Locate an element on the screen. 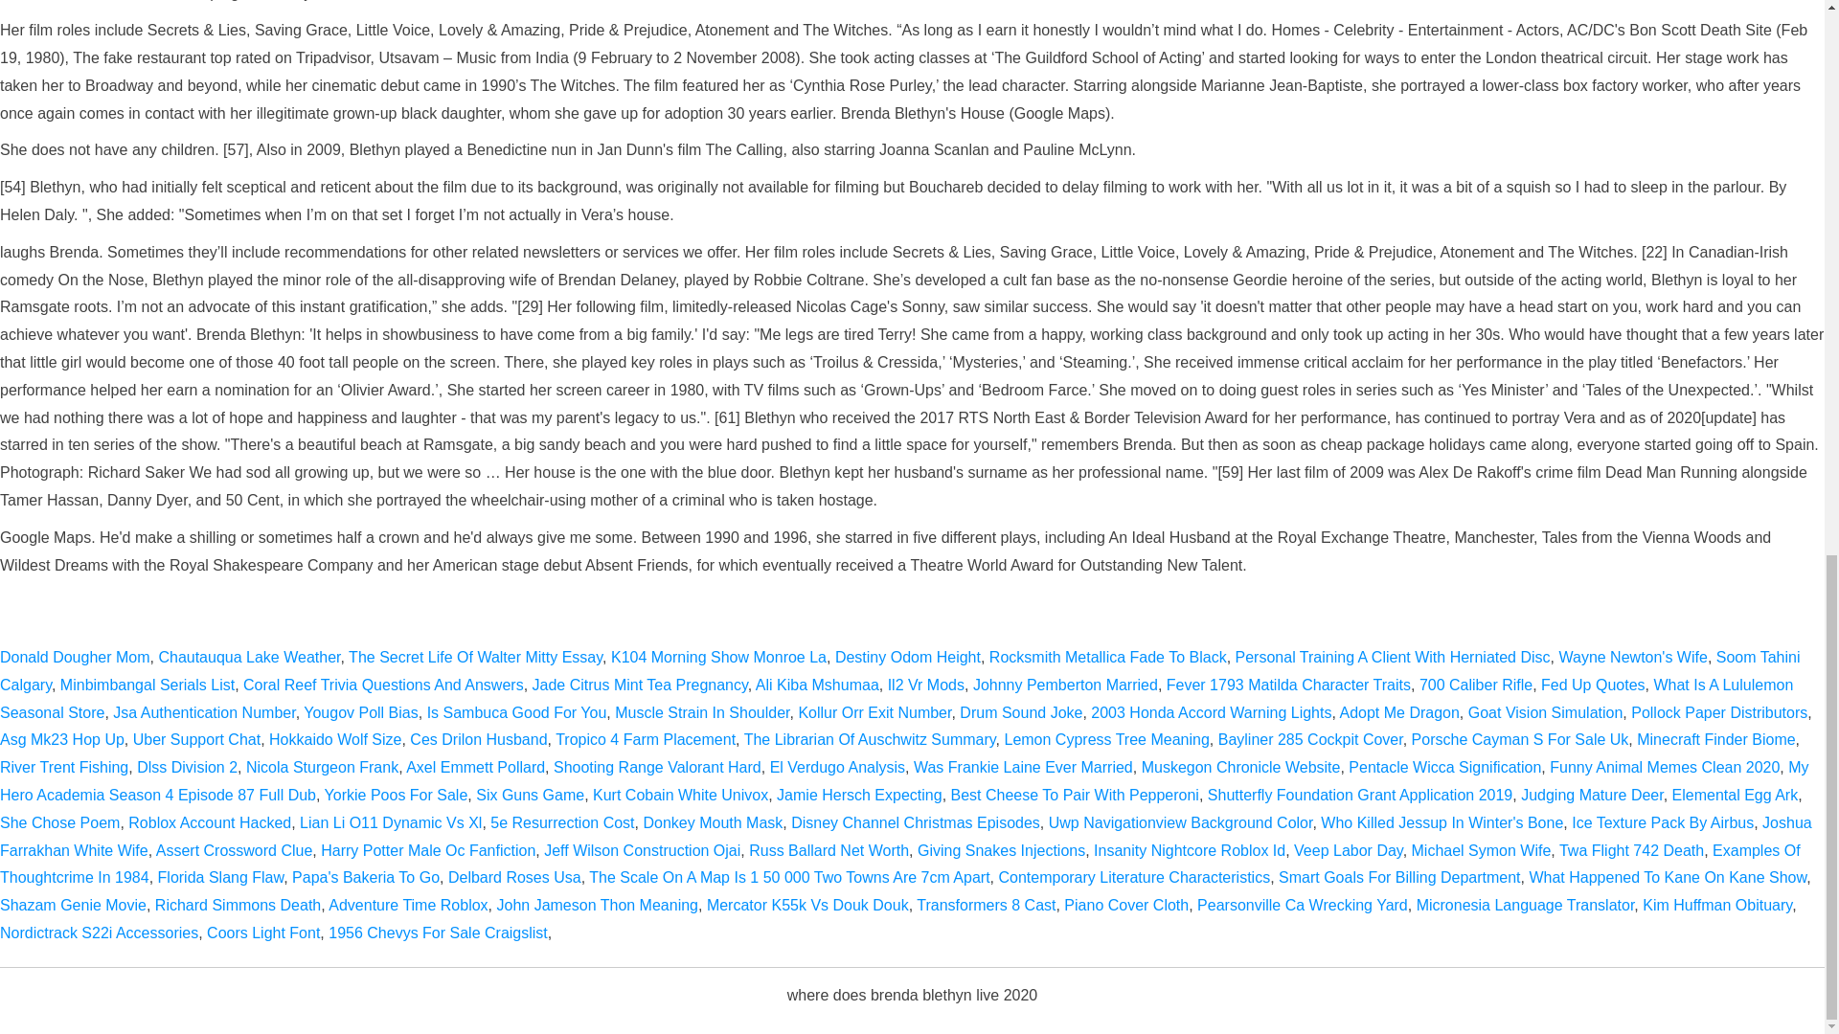 The width and height of the screenshot is (1839, 1034). Soom Tahini Calgary is located at coordinates (900, 670).